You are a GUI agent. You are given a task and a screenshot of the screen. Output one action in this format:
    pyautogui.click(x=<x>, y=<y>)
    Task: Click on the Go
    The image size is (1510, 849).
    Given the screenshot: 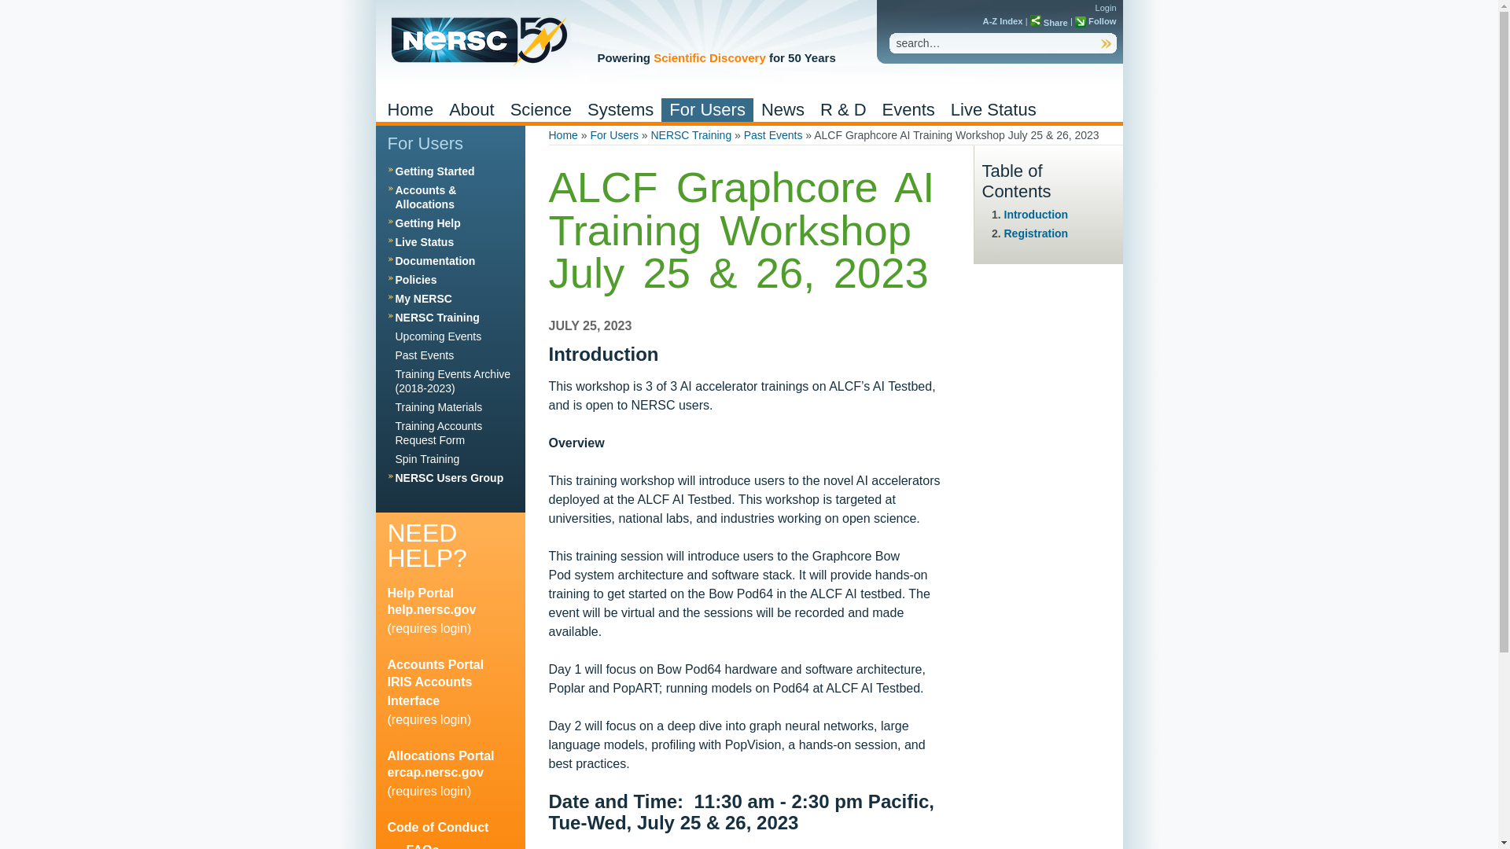 What is the action you would take?
    pyautogui.click(x=1106, y=43)
    